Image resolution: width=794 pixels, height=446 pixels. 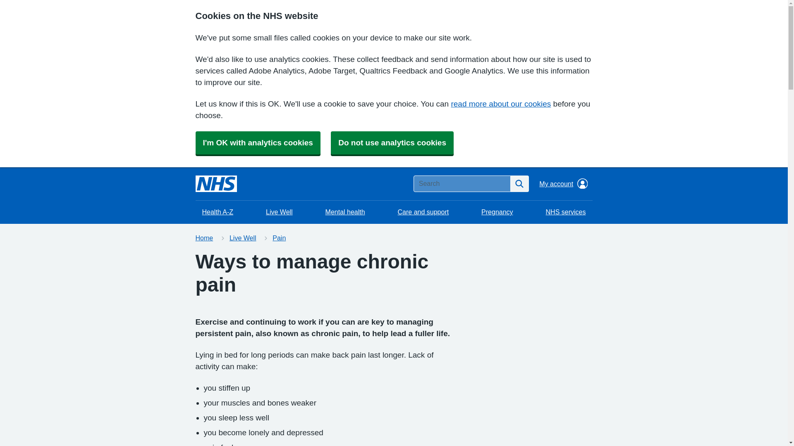 What do you see at coordinates (566, 212) in the screenshot?
I see `NHS services` at bounding box center [566, 212].